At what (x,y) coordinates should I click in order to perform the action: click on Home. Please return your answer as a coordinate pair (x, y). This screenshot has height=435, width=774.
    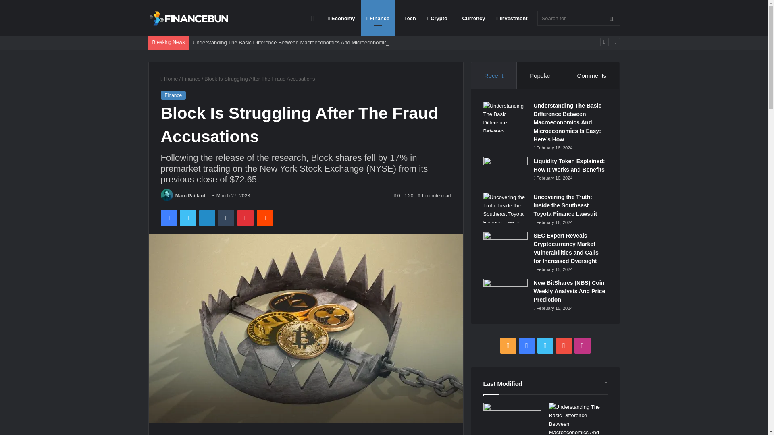
    Looking at the image, I should click on (169, 79).